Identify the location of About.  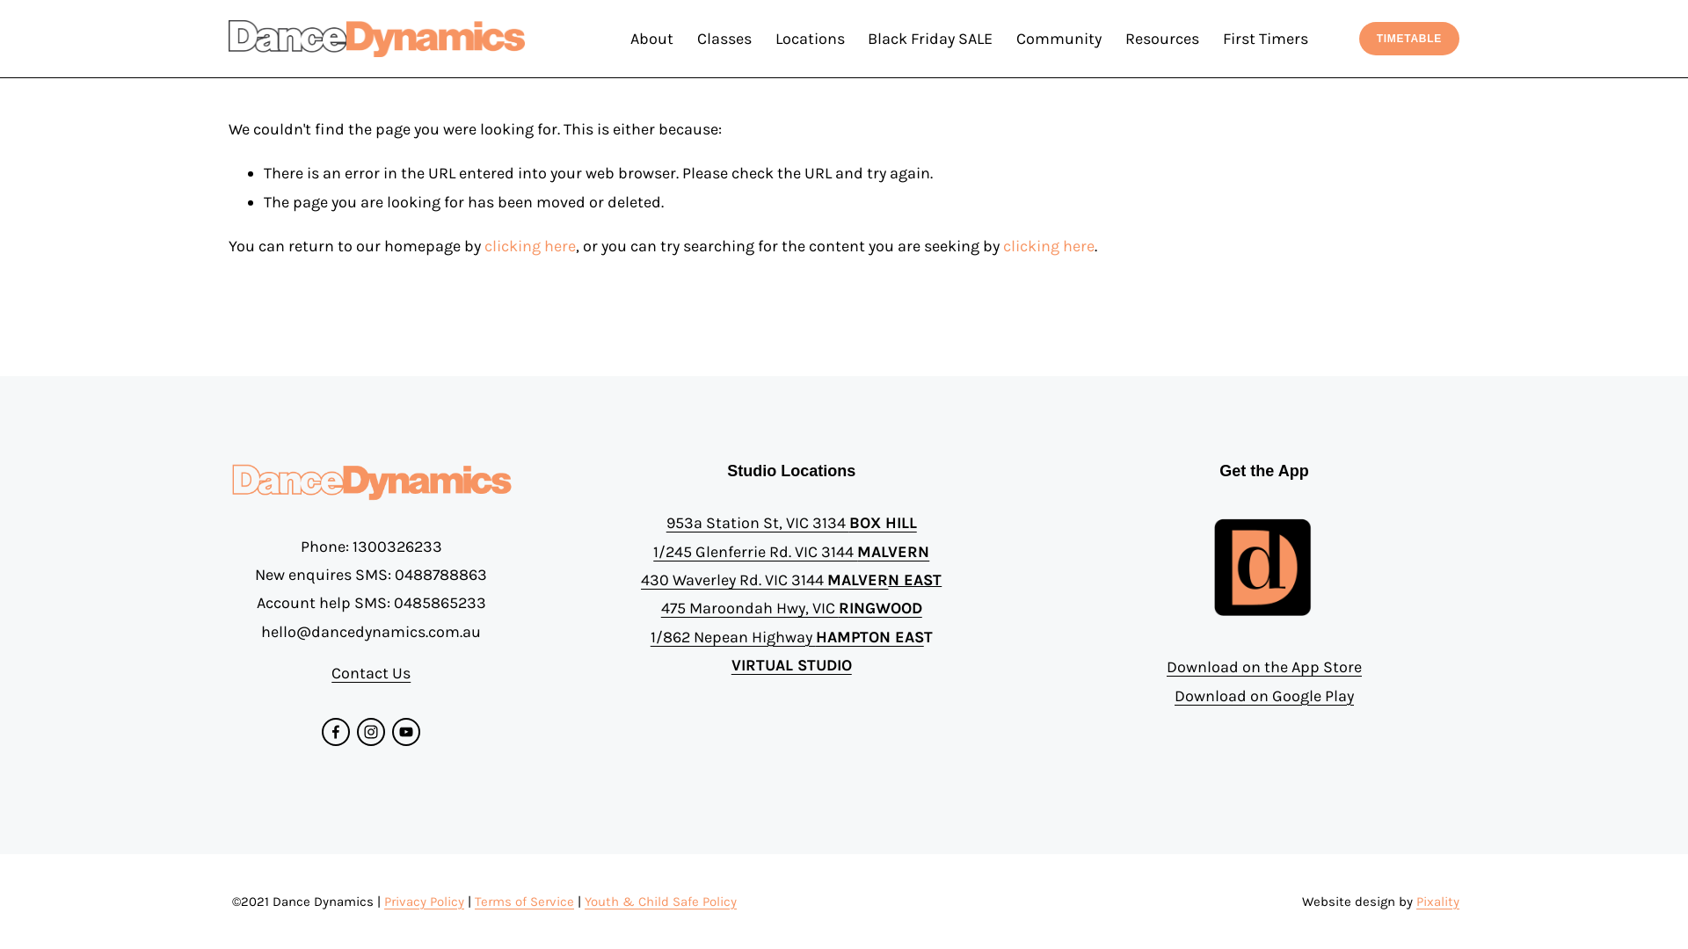
(652, 39).